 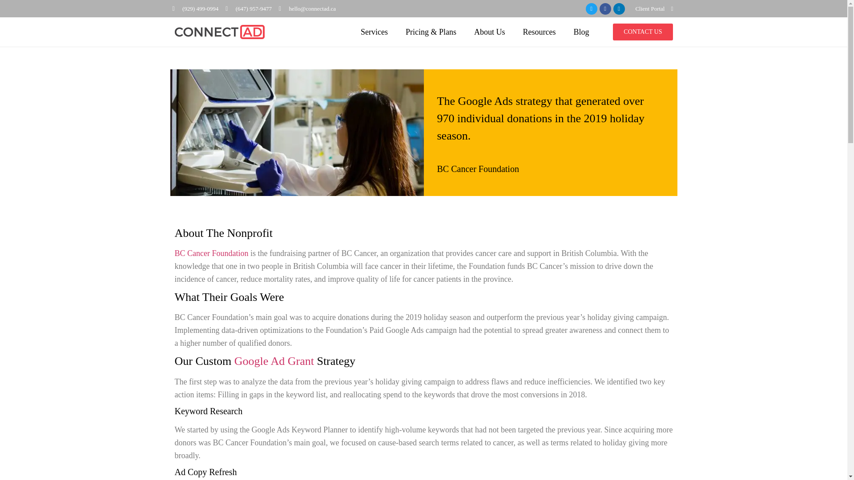 What do you see at coordinates (375, 32) in the screenshot?
I see `Services` at bounding box center [375, 32].